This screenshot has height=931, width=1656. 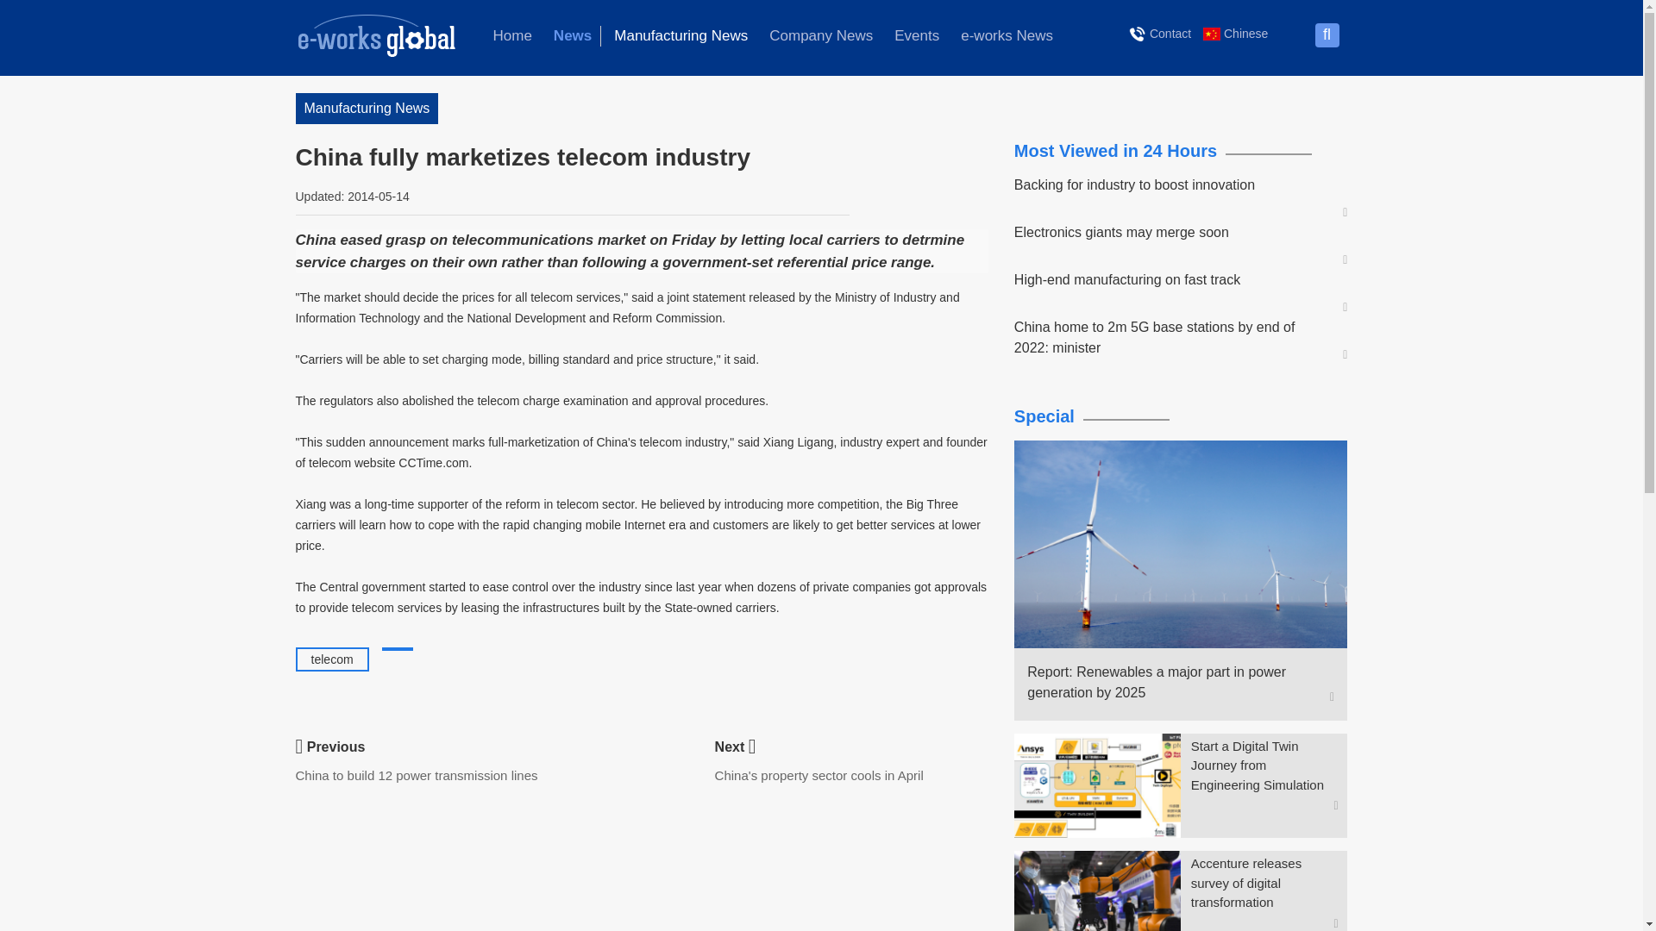 I want to click on Electronics giants may merge soon, so click(x=1172, y=233).